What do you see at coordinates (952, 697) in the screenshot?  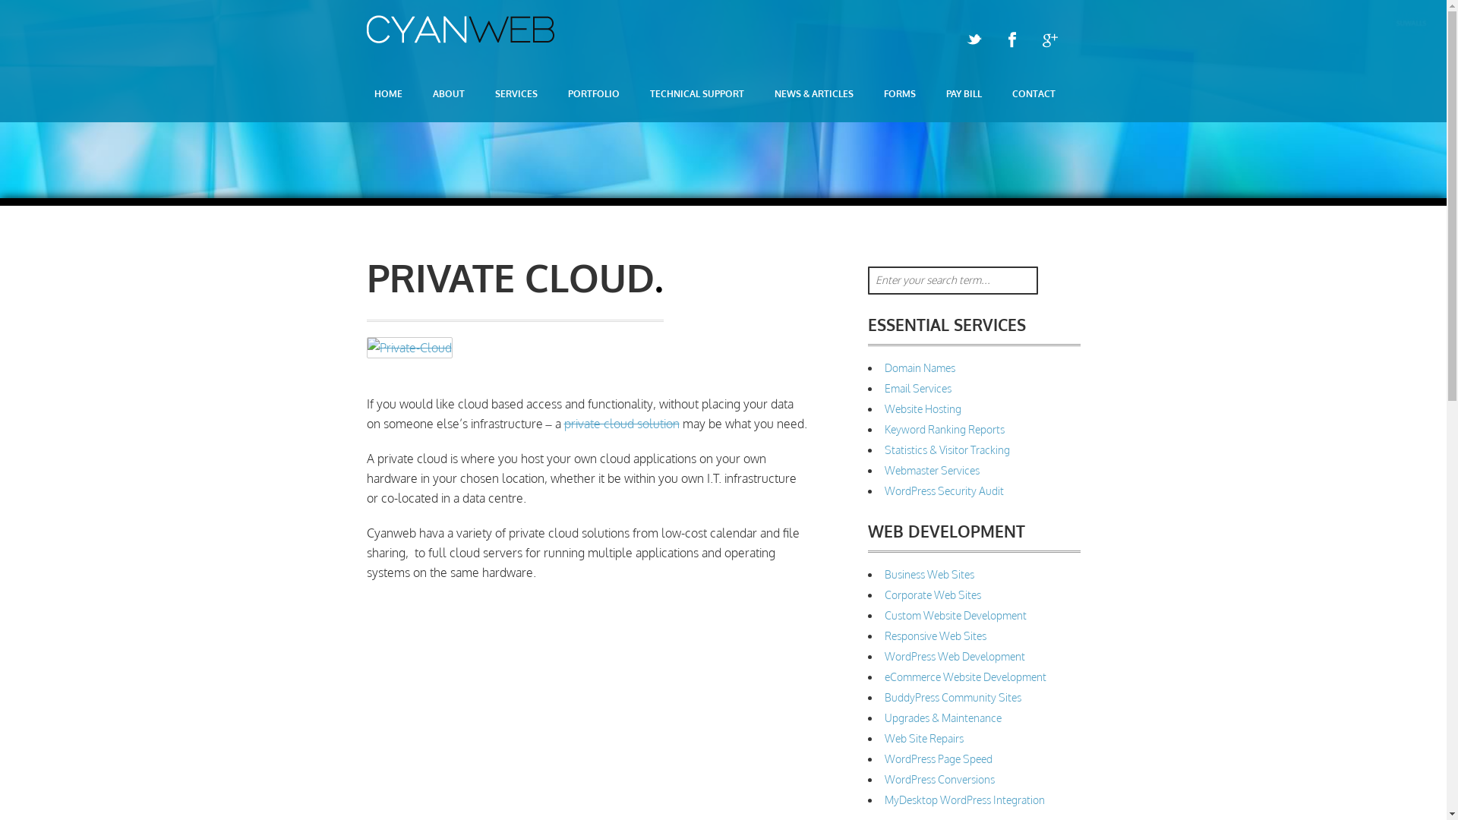 I see `BuddyPress Community Sites` at bounding box center [952, 697].